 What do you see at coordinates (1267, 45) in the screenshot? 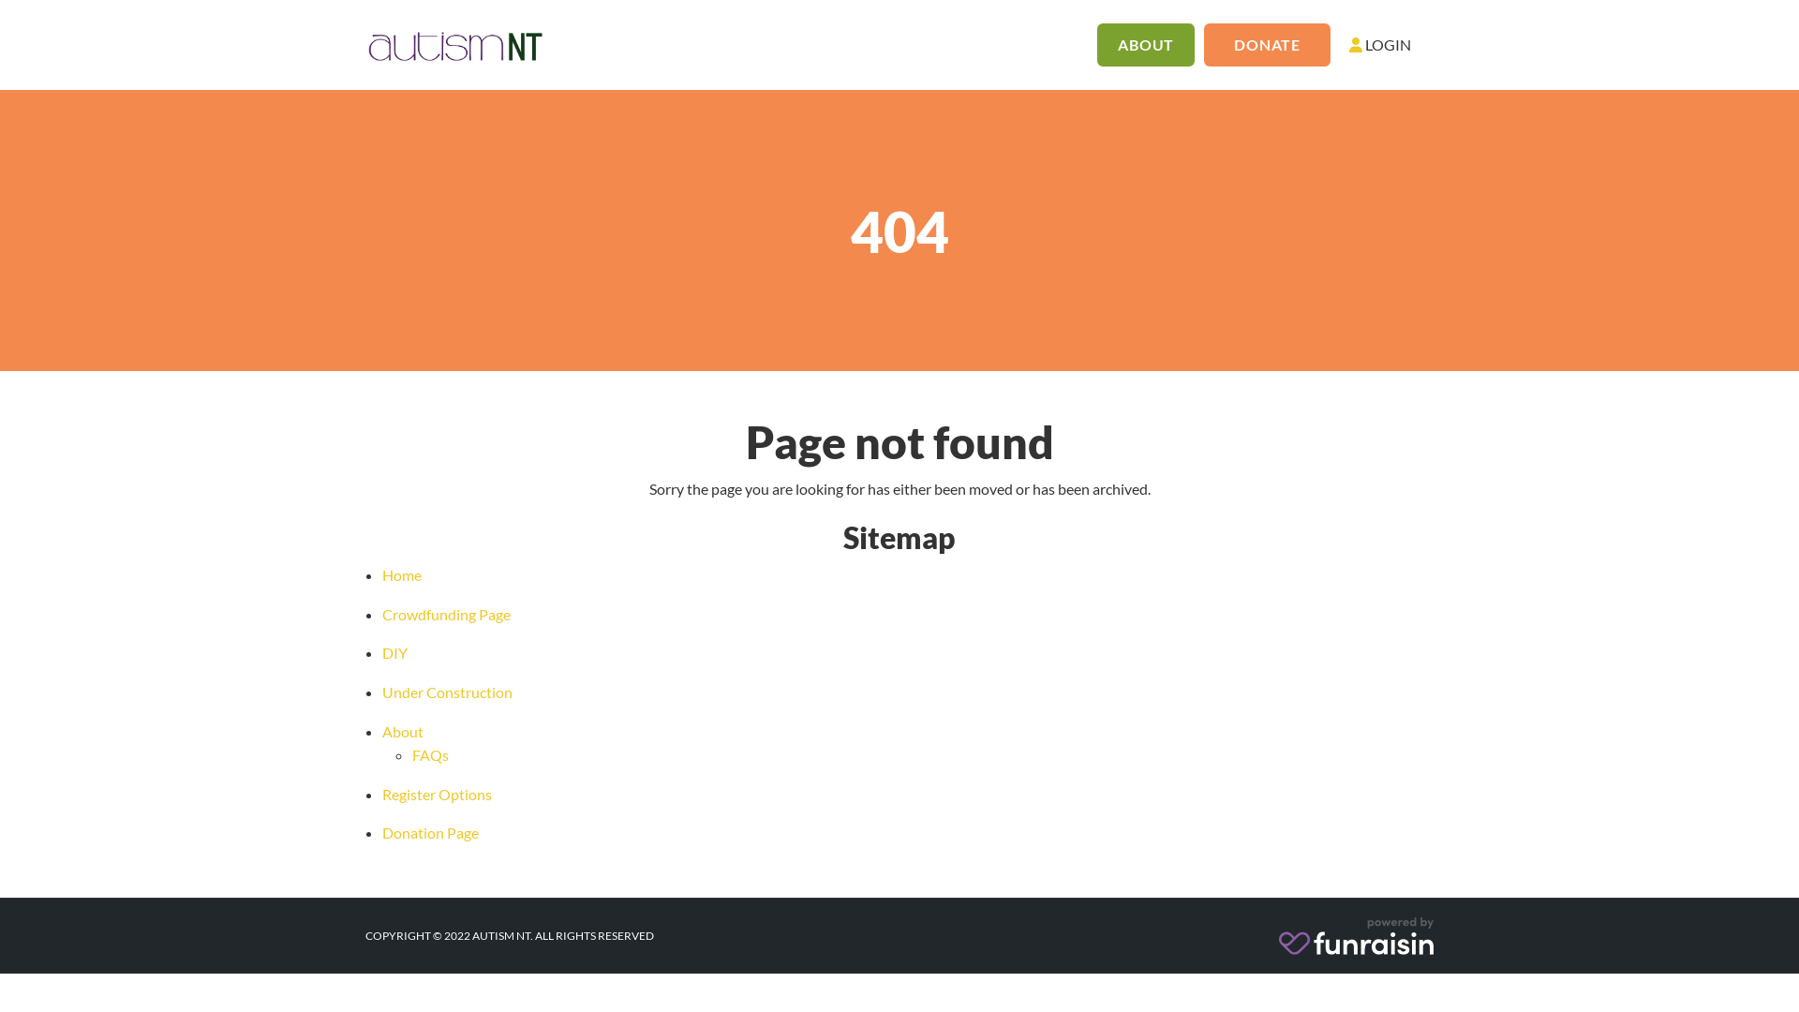
I see `DONATE` at bounding box center [1267, 45].